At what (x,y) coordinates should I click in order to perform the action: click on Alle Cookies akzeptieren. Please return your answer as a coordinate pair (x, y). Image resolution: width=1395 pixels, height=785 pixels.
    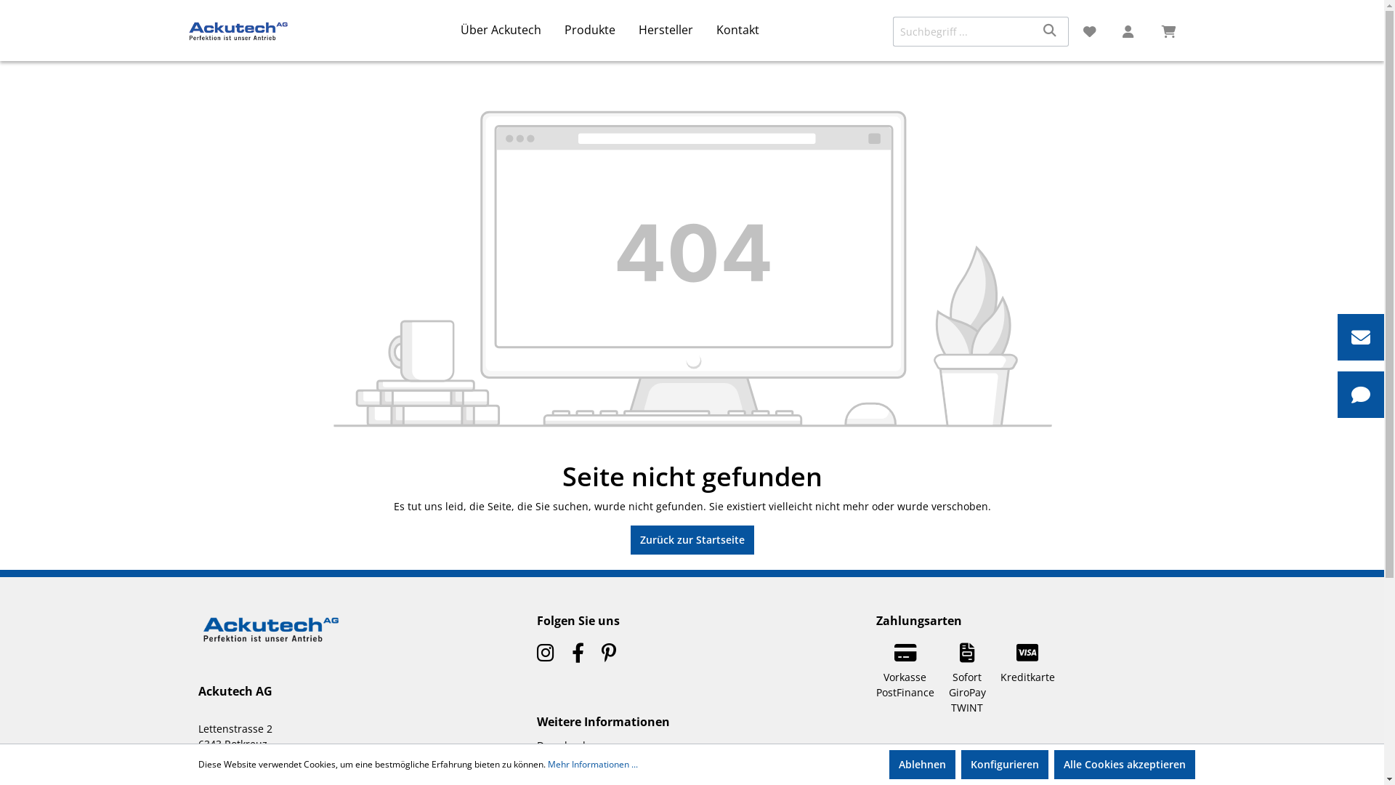
    Looking at the image, I should click on (1124, 765).